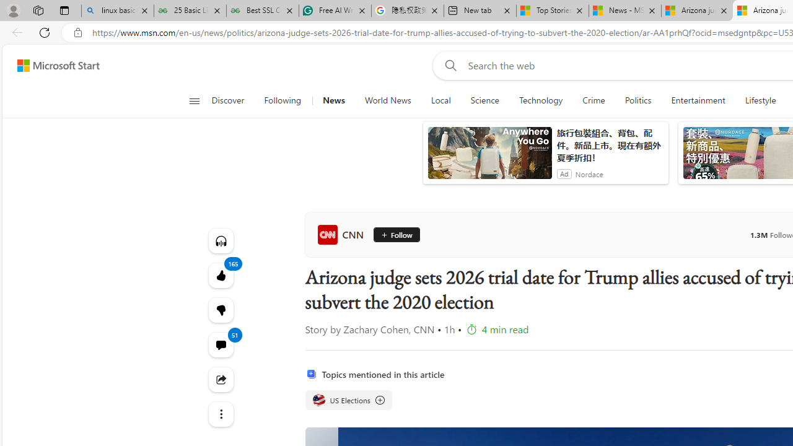 Image resolution: width=793 pixels, height=446 pixels. What do you see at coordinates (51, 66) in the screenshot?
I see `Skip to footer` at bounding box center [51, 66].